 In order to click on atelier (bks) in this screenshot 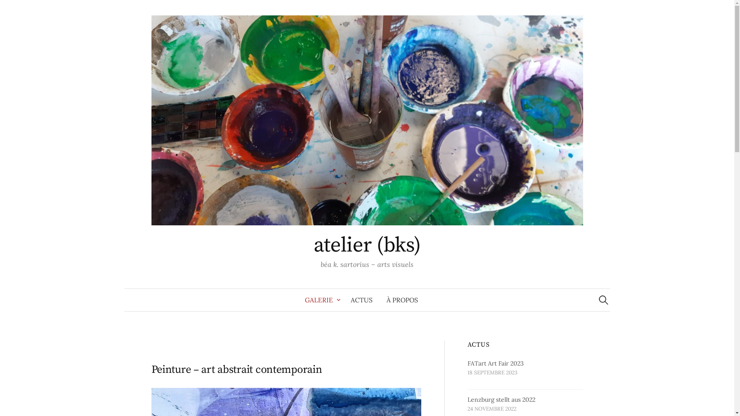, I will do `click(367, 245)`.